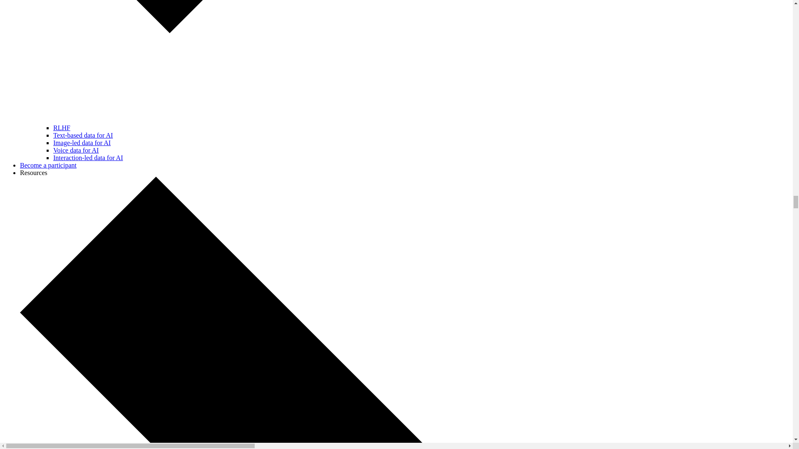 The width and height of the screenshot is (799, 449). I want to click on Image-led data for AI, so click(82, 143).